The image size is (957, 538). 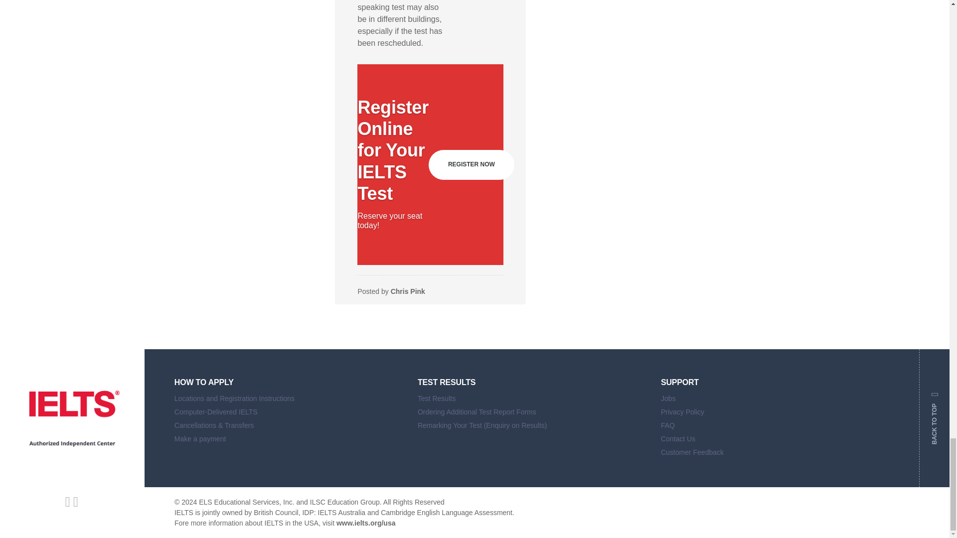 I want to click on Contact Us, so click(x=775, y=440).